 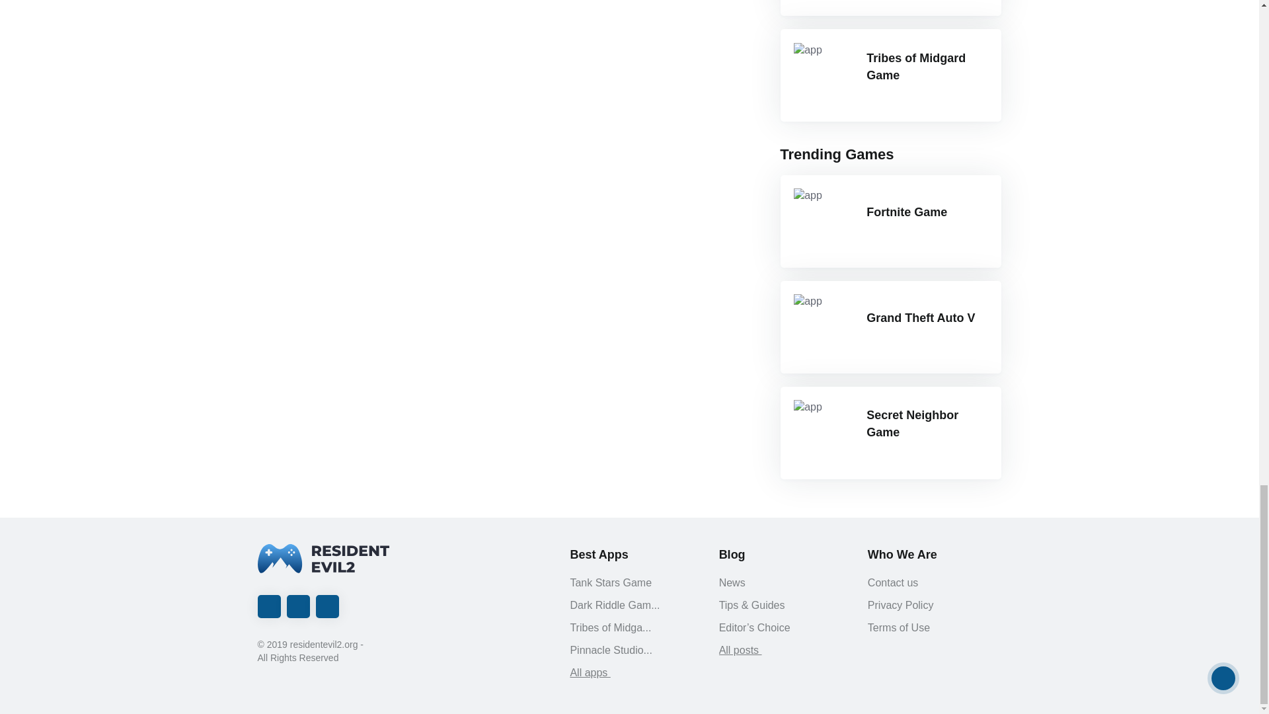 I want to click on Pinnacle Studio..., so click(x=633, y=651).